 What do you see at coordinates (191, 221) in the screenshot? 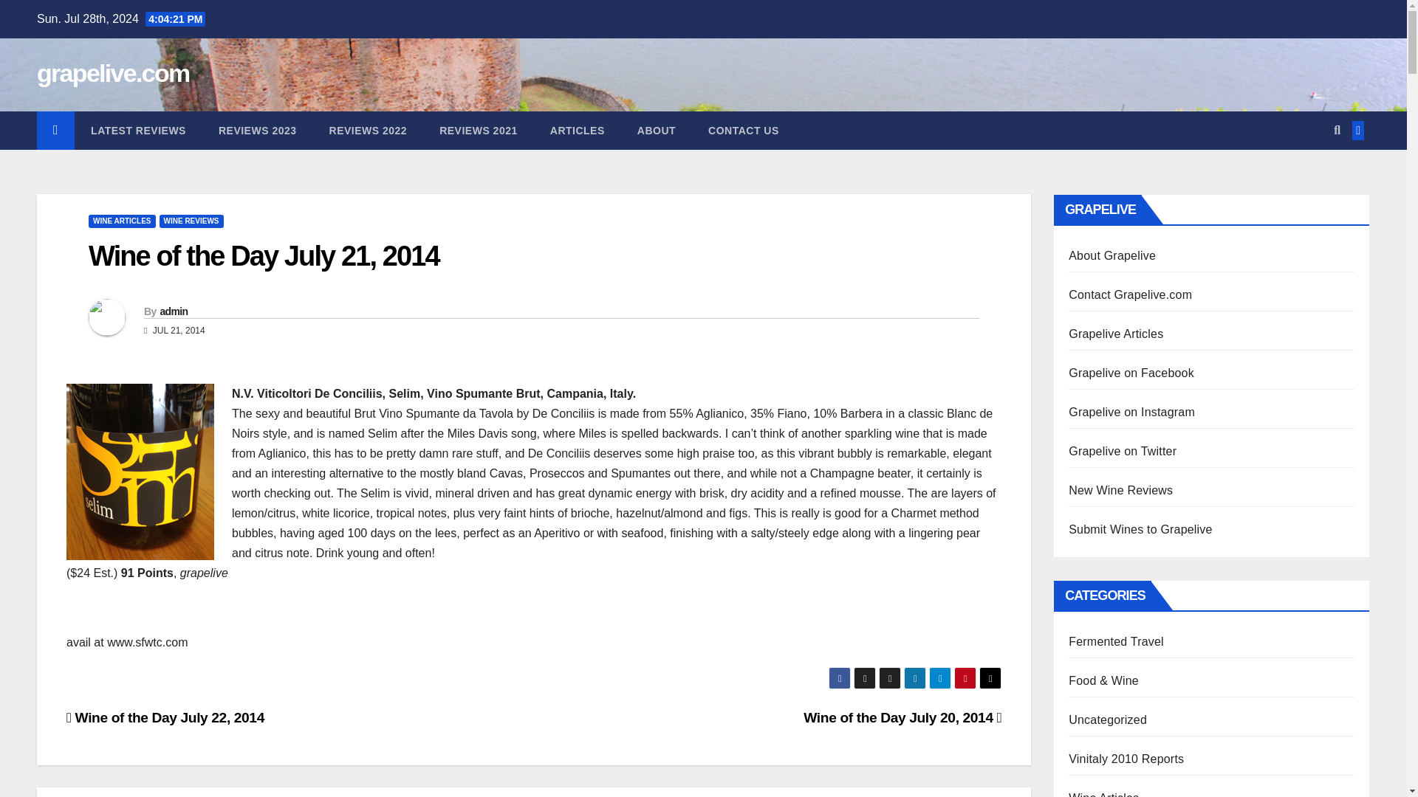
I see `WINE REVIEWS` at bounding box center [191, 221].